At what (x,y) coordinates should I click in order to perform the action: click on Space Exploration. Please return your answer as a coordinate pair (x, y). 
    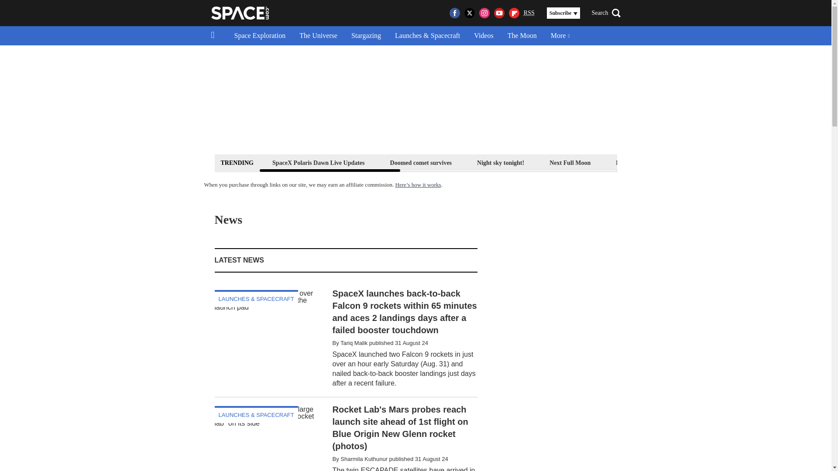
    Looking at the image, I should click on (260, 36).